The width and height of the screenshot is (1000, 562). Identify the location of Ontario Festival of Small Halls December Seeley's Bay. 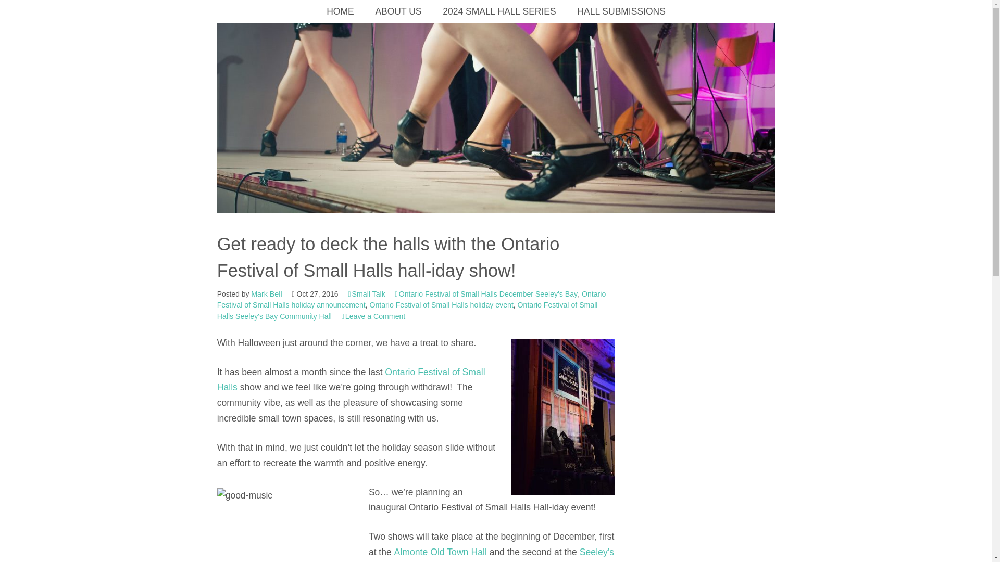
(486, 294).